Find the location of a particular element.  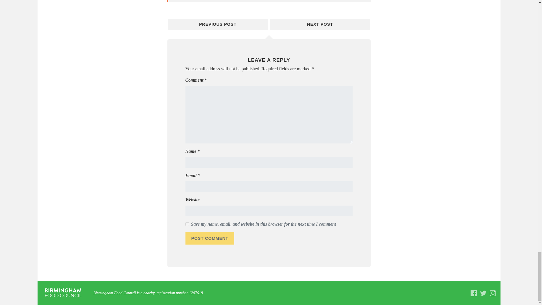

Post Comment is located at coordinates (209, 238).